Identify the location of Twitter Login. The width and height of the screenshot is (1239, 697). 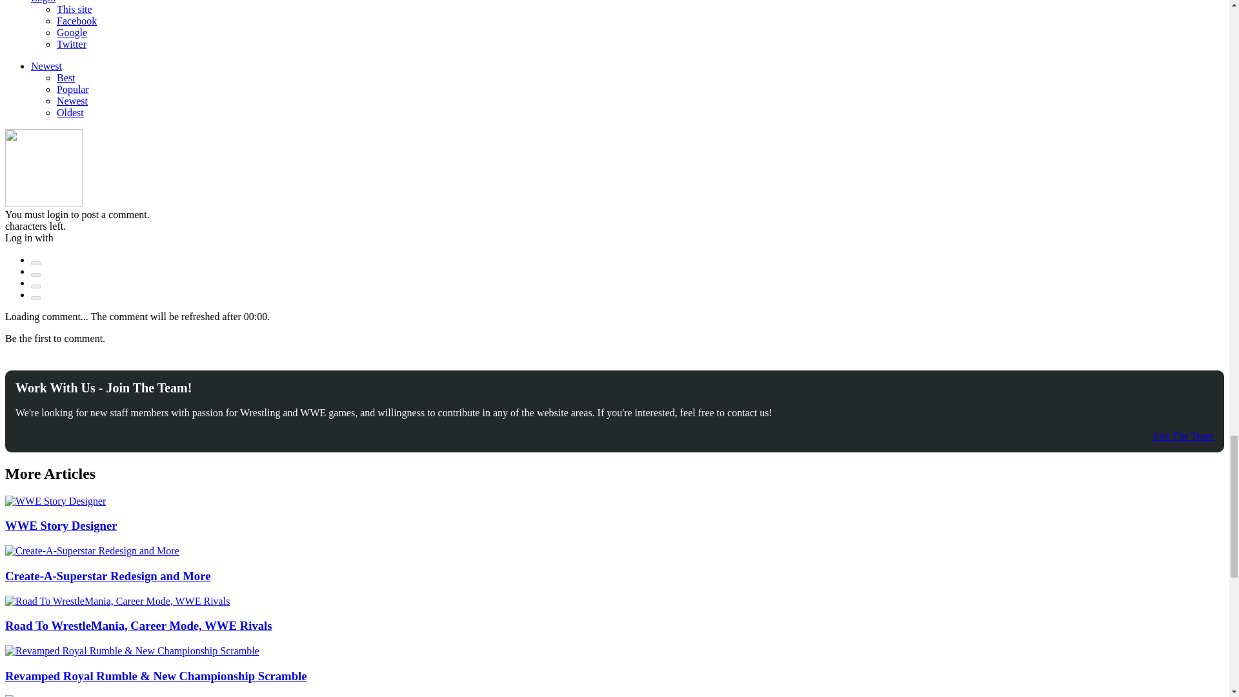
(36, 287).